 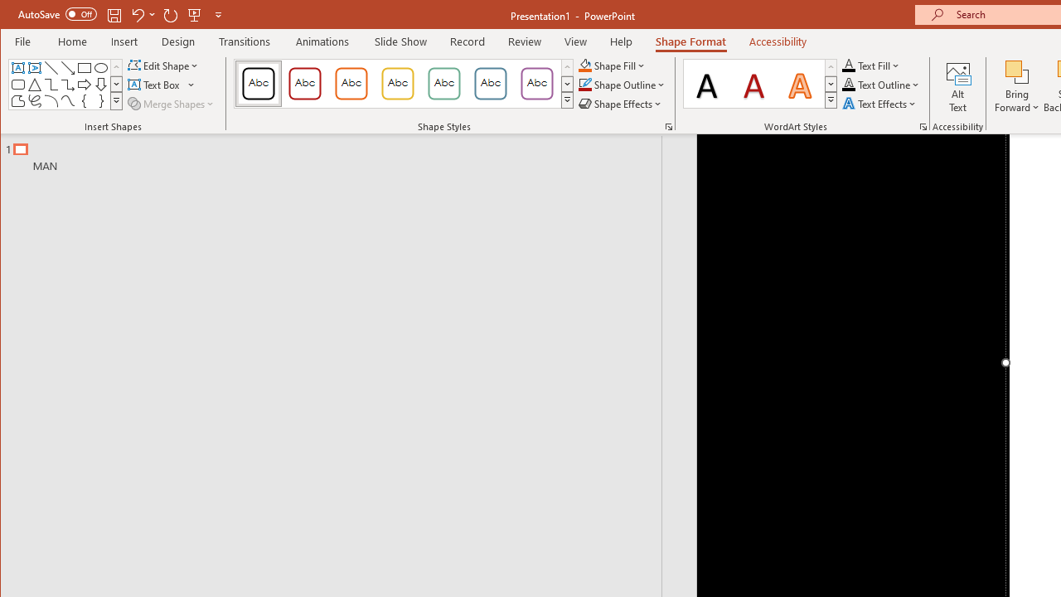 I want to click on Colored Outline - Green, Accent 4, so click(x=444, y=83).